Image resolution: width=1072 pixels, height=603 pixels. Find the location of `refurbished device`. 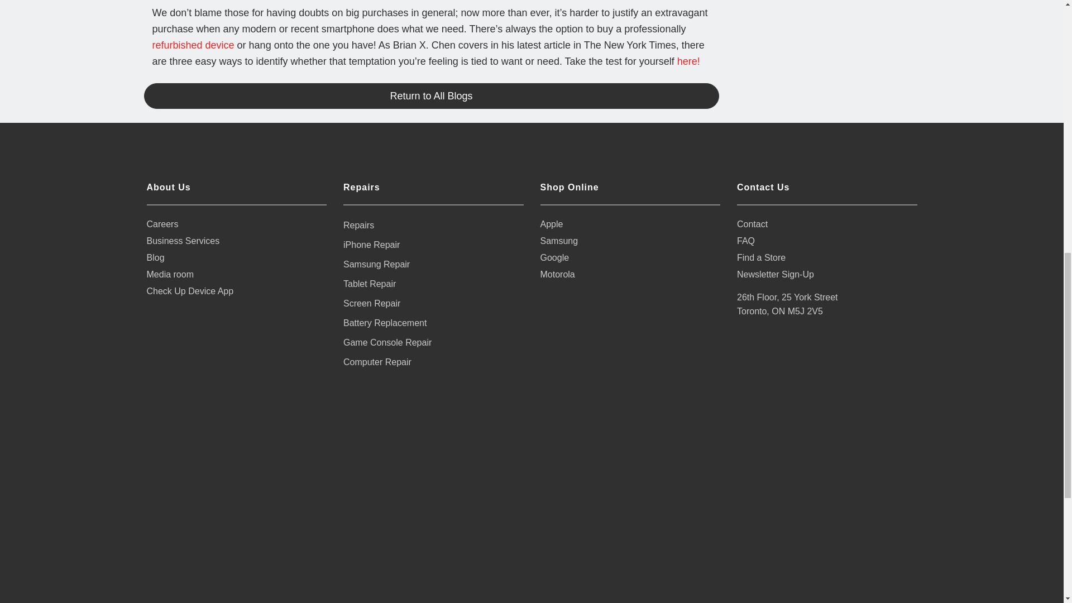

refurbished device is located at coordinates (193, 45).